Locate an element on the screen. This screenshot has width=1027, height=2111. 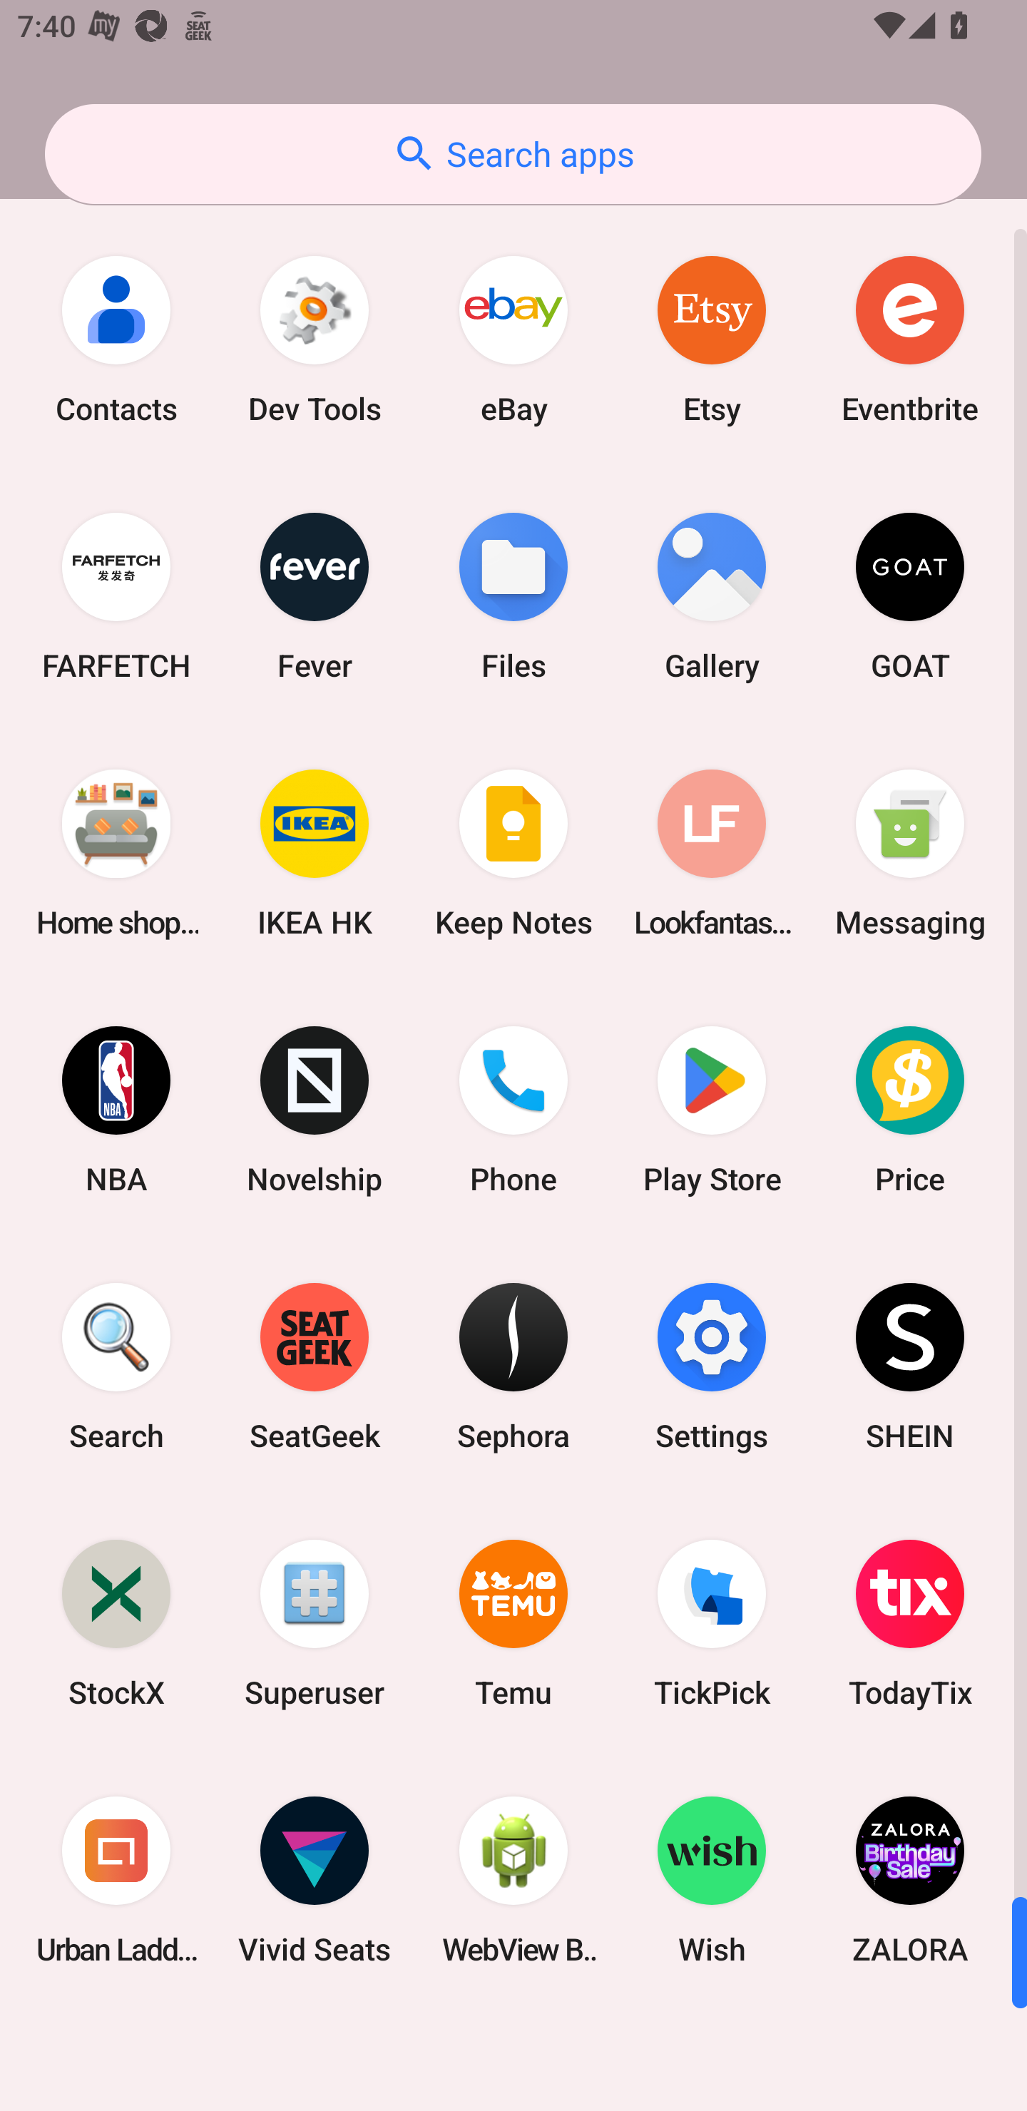
Sephora is located at coordinates (513, 1365).